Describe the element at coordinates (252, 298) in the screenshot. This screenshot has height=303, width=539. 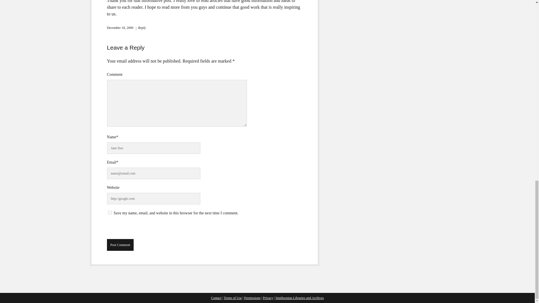
I see `Permissions` at that location.